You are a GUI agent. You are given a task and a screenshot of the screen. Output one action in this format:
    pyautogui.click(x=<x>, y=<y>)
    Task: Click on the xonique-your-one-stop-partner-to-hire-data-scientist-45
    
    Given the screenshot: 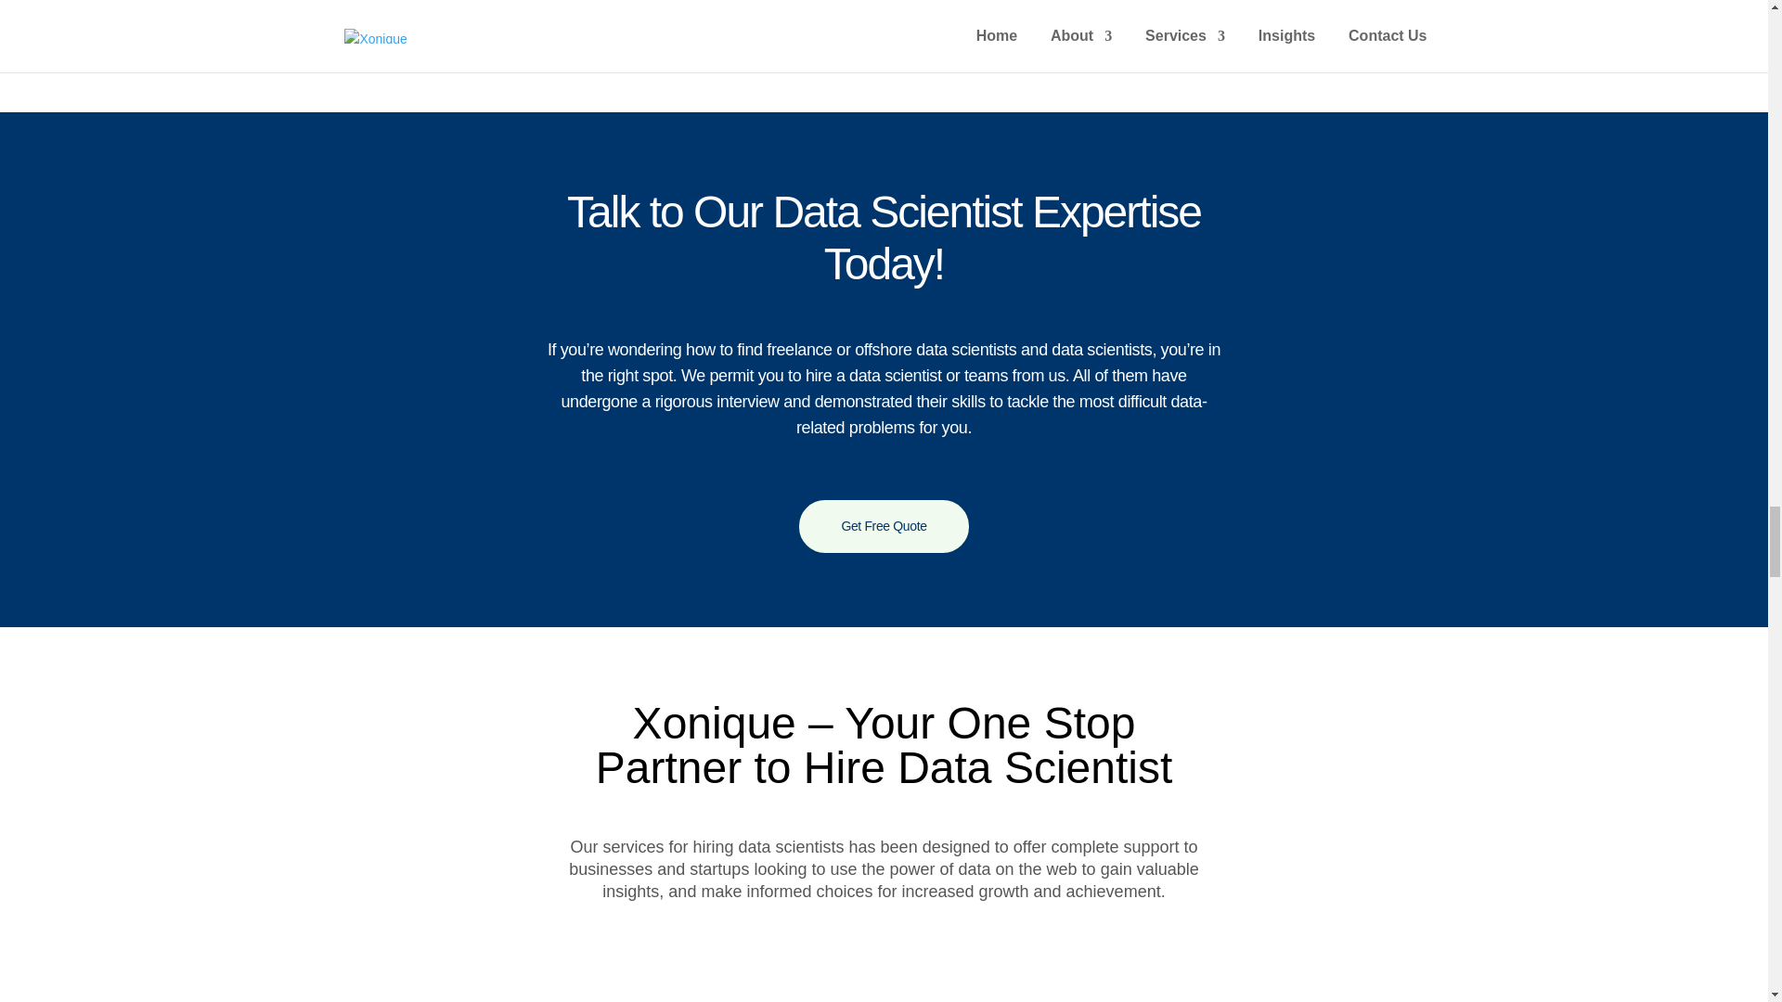 What is the action you would take?
    pyautogui.click(x=884, y=990)
    